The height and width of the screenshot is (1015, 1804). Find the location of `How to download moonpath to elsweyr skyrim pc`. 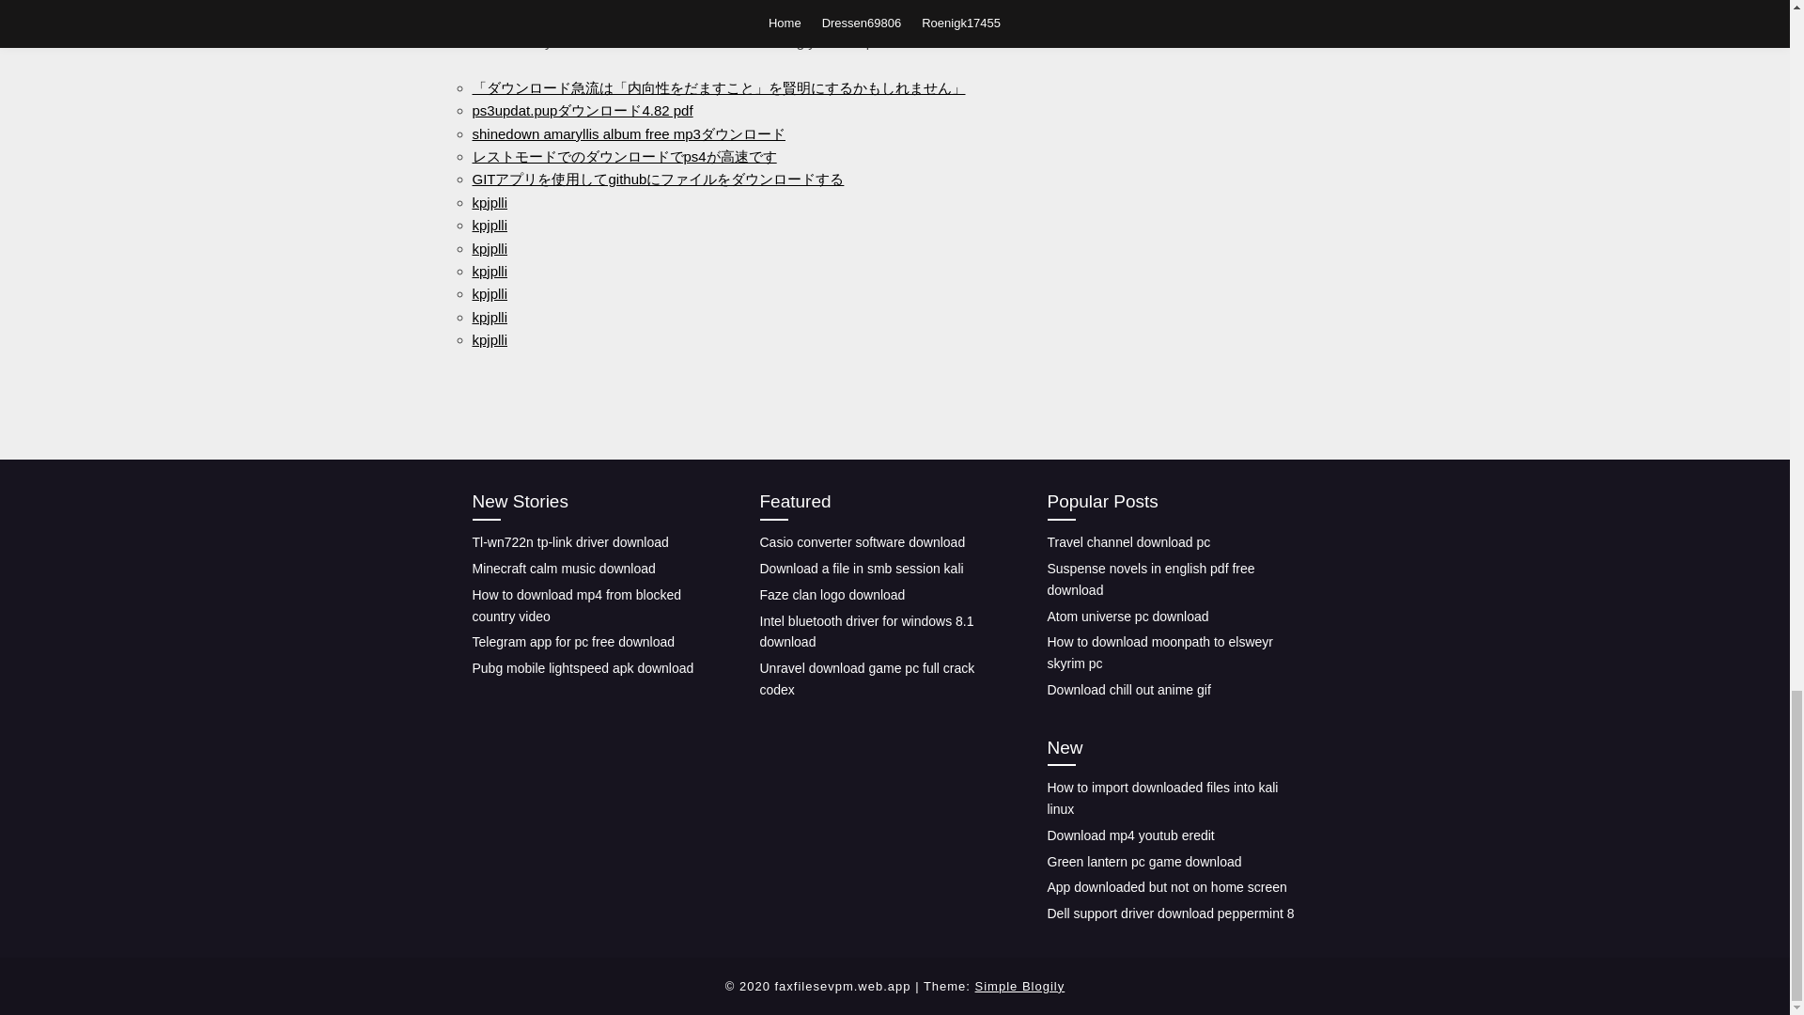

How to download moonpath to elsweyr skyrim pc is located at coordinates (1159, 652).